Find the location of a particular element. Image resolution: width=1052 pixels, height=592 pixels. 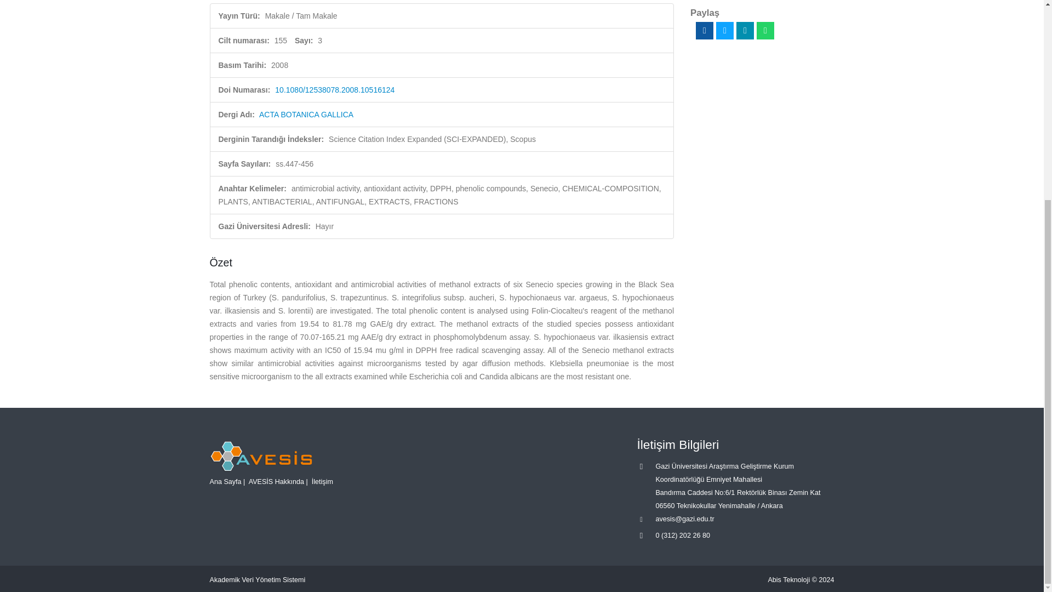

Ana Sayfa is located at coordinates (225, 481).